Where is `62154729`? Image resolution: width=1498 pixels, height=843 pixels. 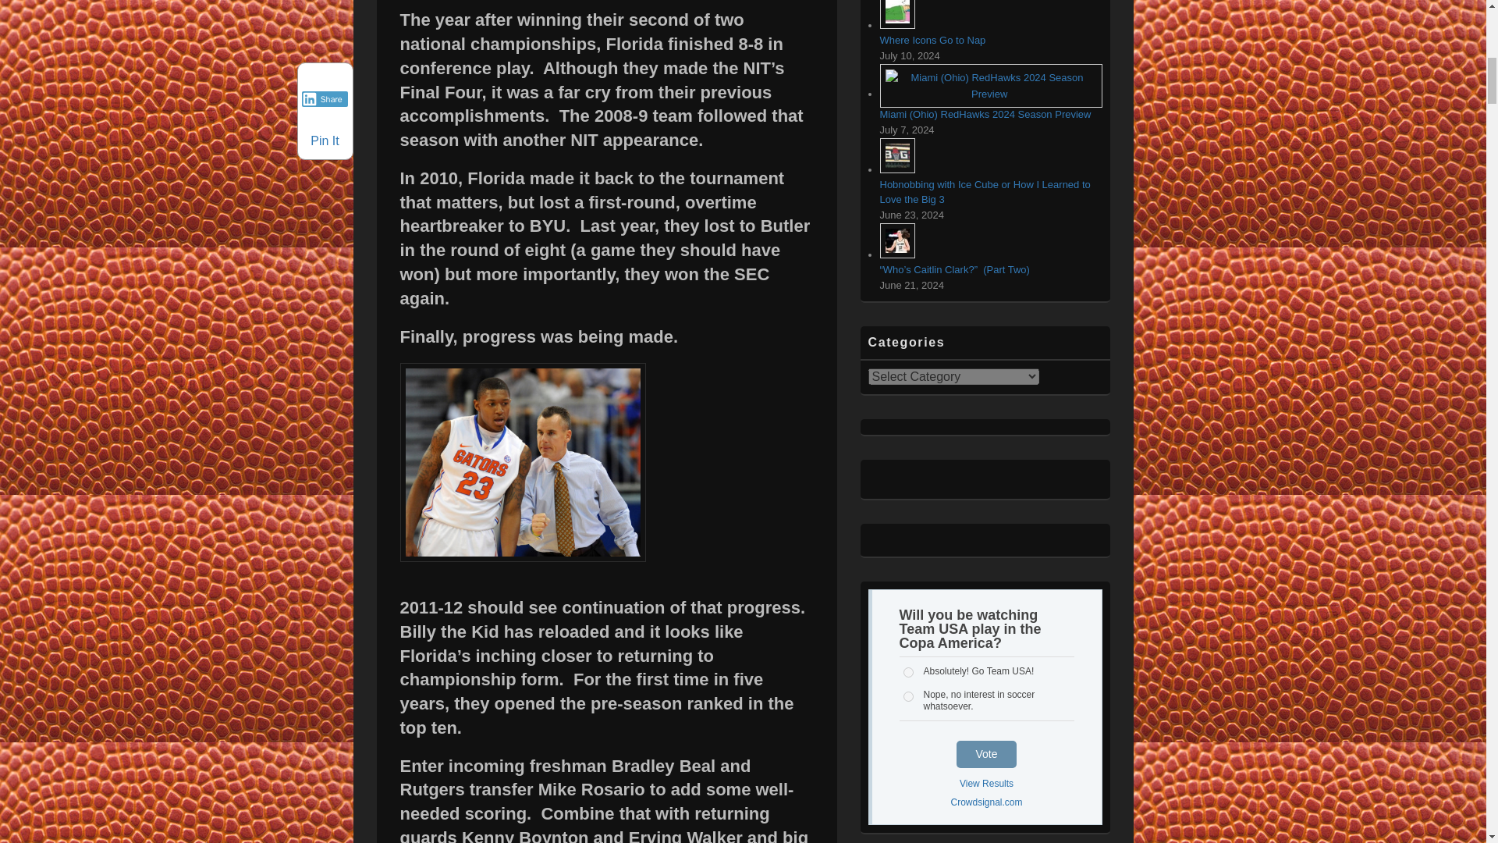 62154729 is located at coordinates (908, 673).